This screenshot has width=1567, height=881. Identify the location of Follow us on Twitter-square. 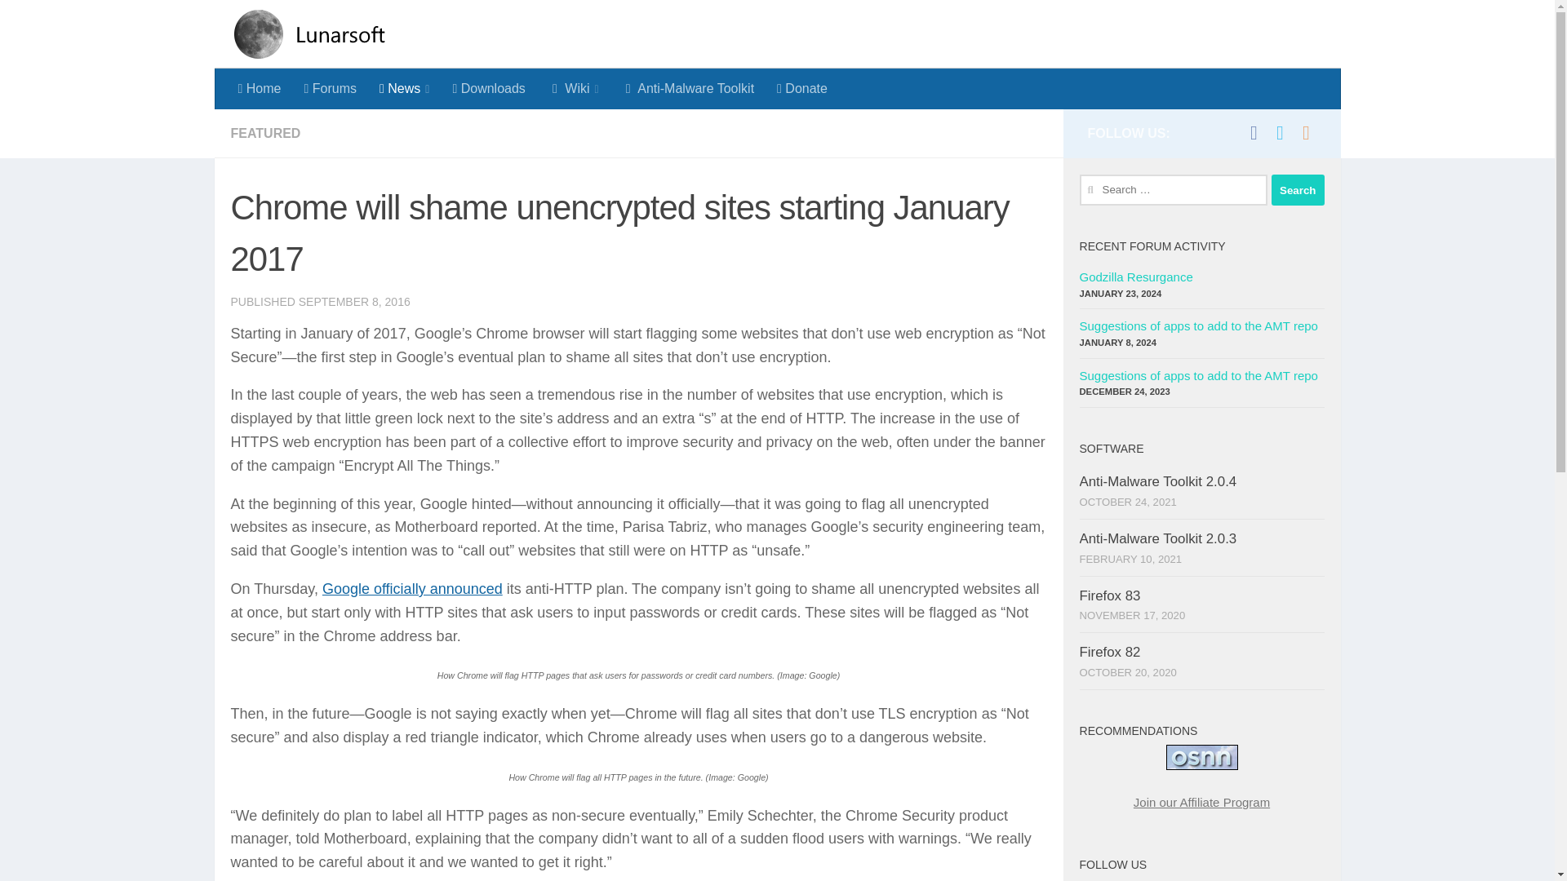
(1280, 132).